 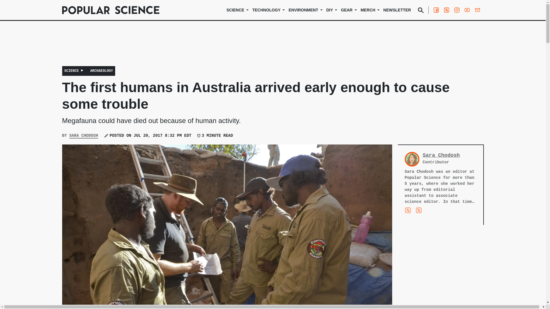 What do you see at coordinates (441, 272) in the screenshot?
I see `3rd party ad content` at bounding box center [441, 272].